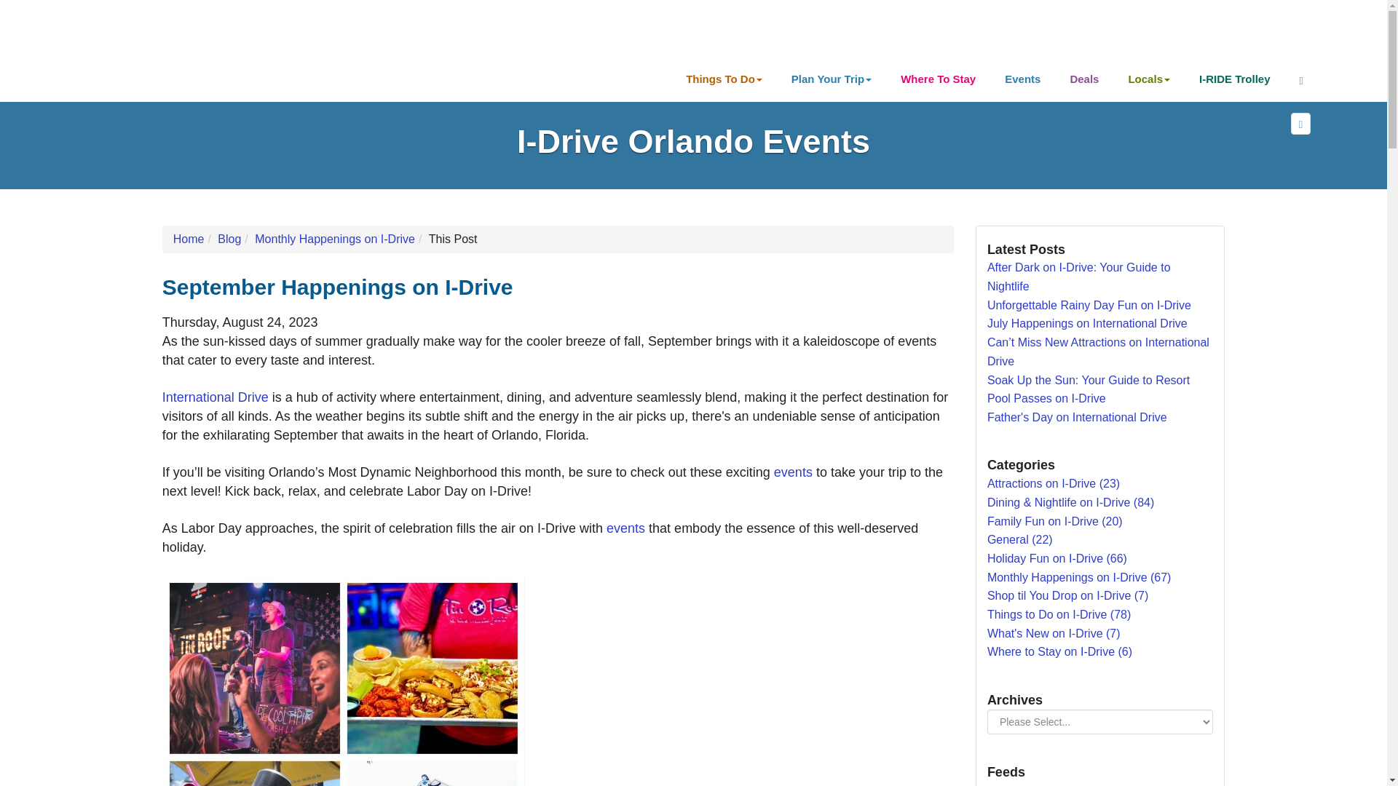 The image size is (1398, 786). What do you see at coordinates (832, 79) in the screenshot?
I see `Plan Your Trip` at bounding box center [832, 79].